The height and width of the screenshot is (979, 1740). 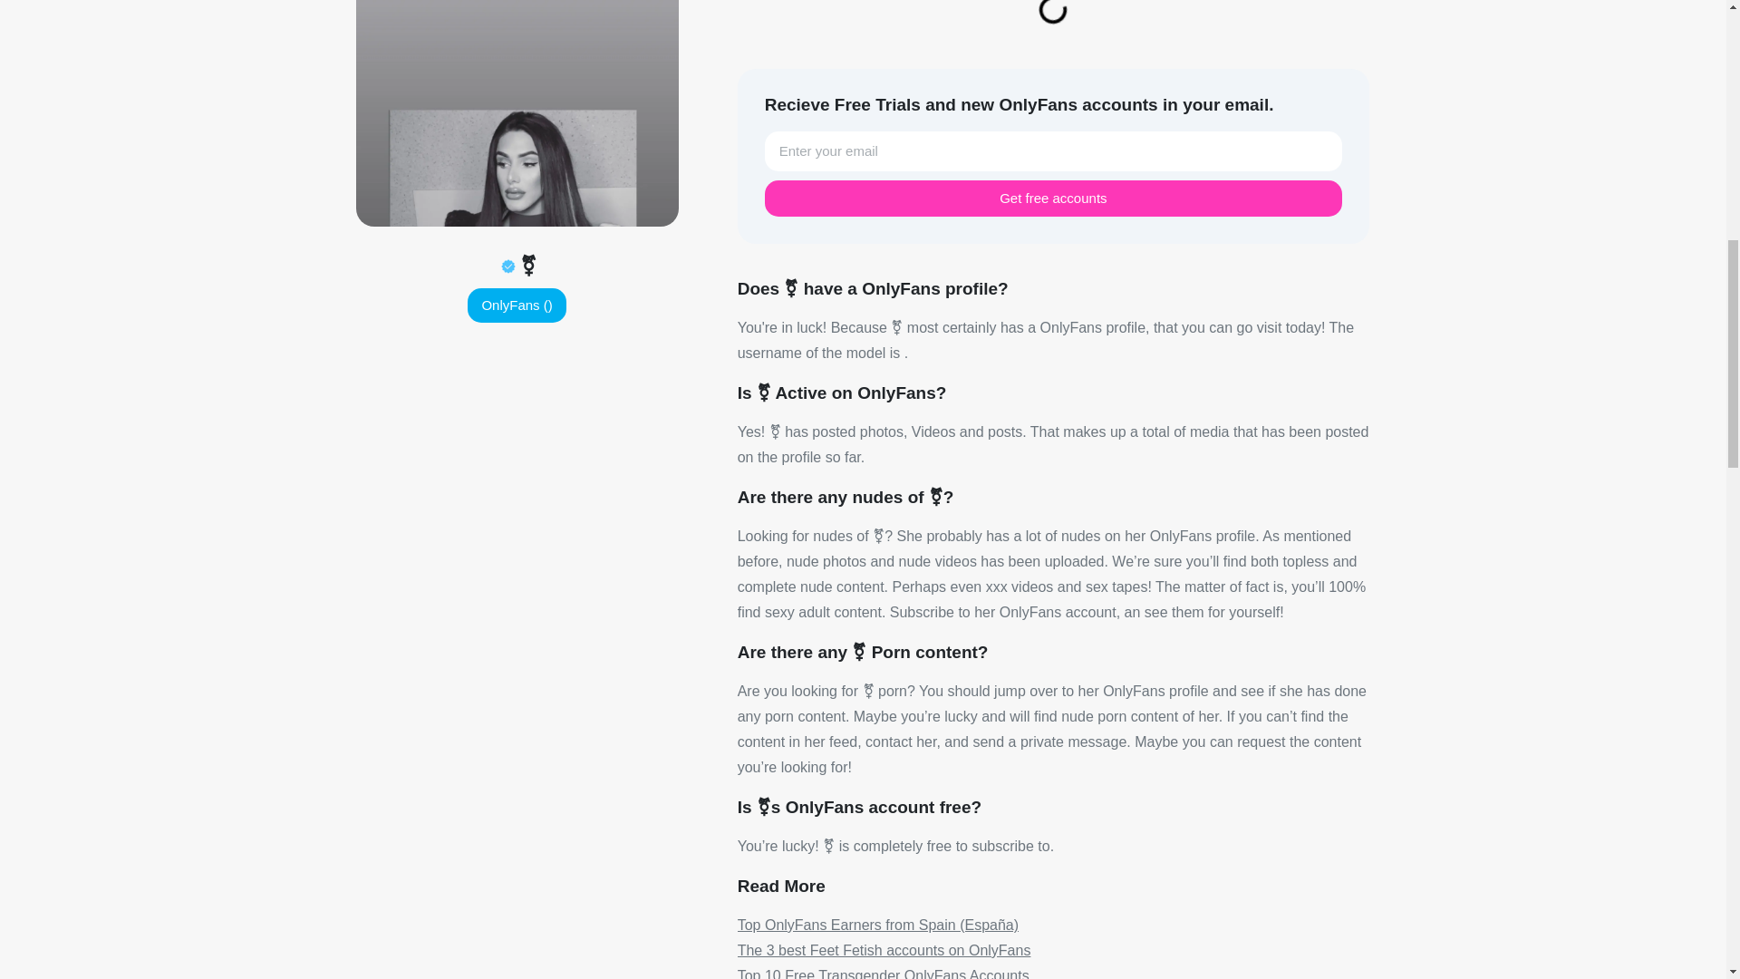 I want to click on Get free accounts, so click(x=1053, y=198).